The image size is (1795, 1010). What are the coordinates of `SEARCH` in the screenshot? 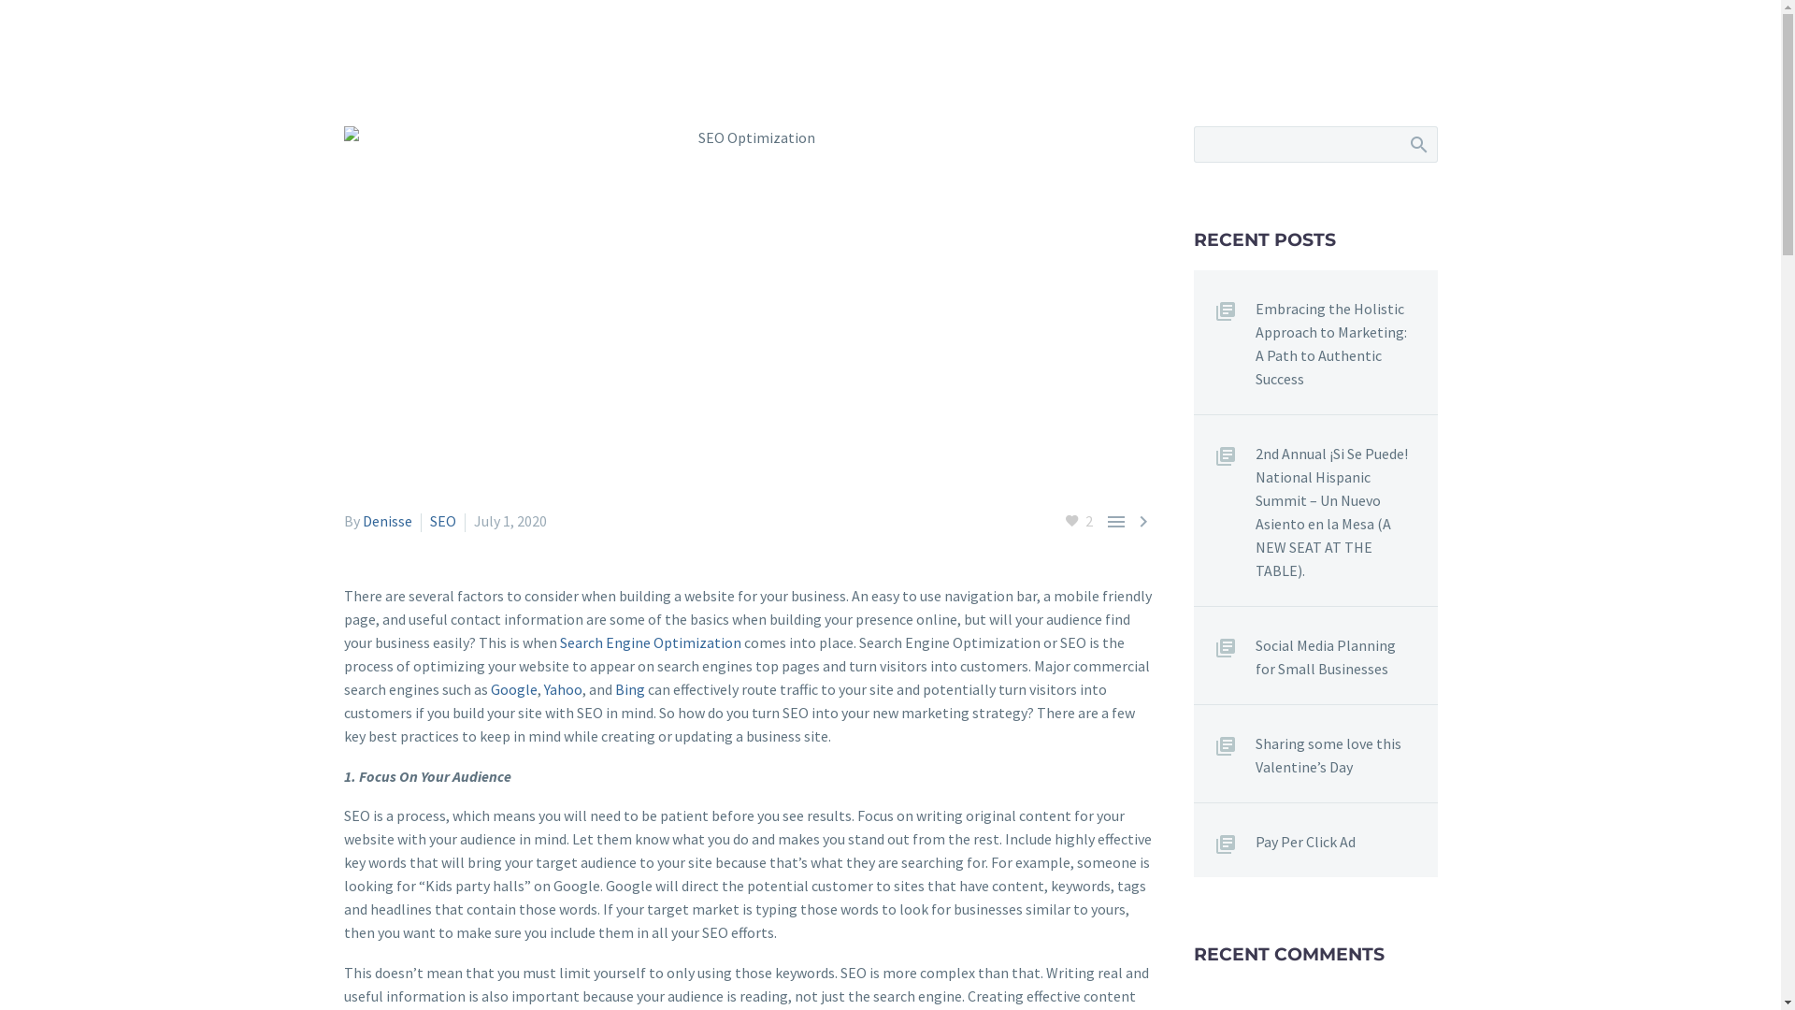 It's located at (1417, 144).